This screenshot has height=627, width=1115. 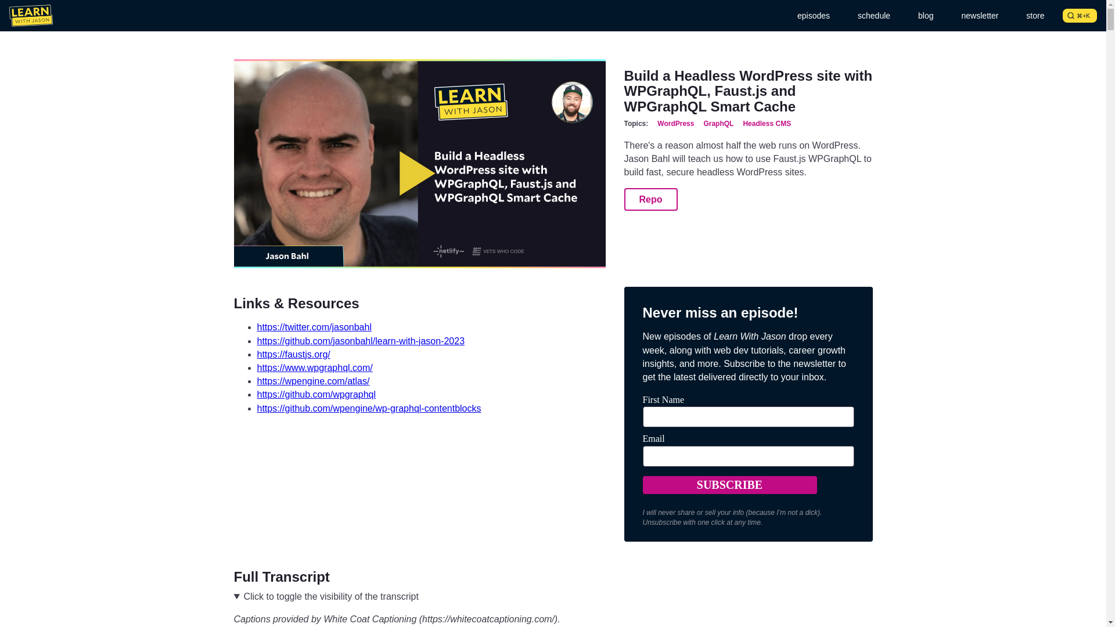 I want to click on Headless CMS, so click(x=767, y=124).